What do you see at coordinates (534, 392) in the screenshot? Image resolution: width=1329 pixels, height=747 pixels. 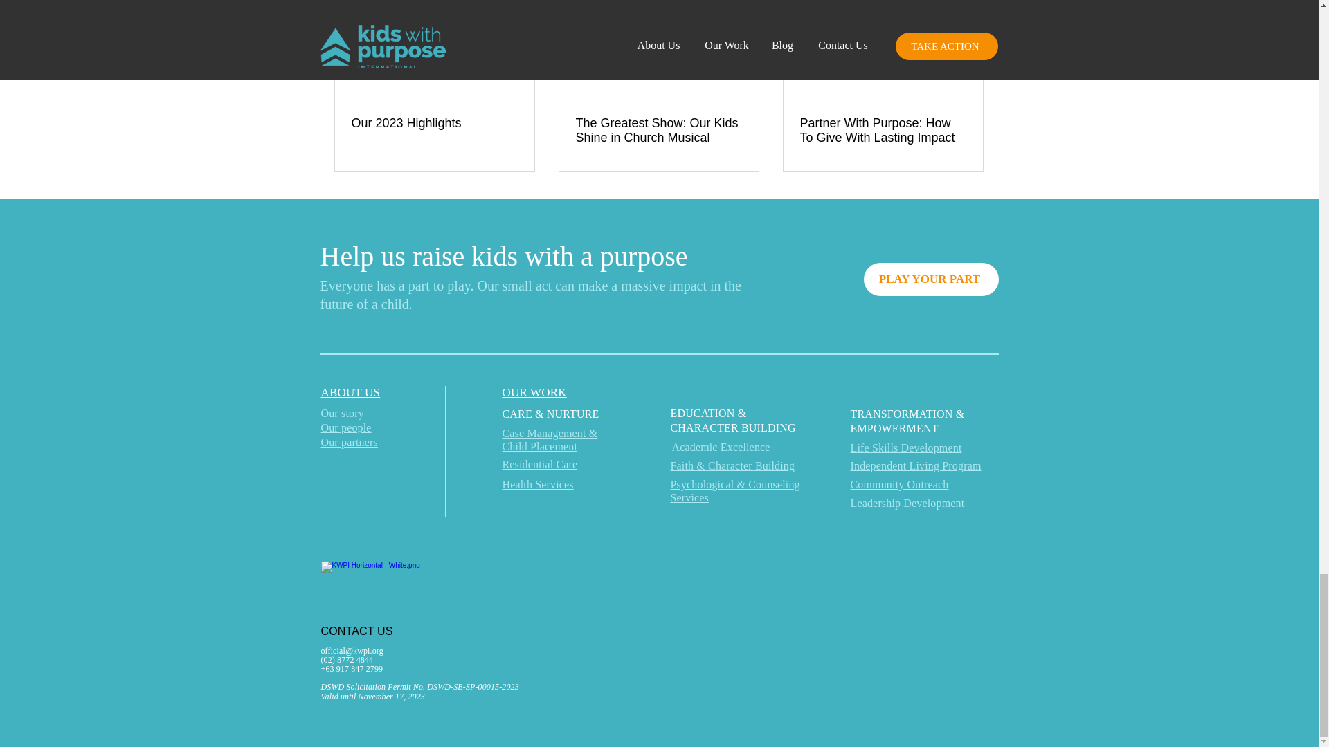 I see `OUR WORK` at bounding box center [534, 392].